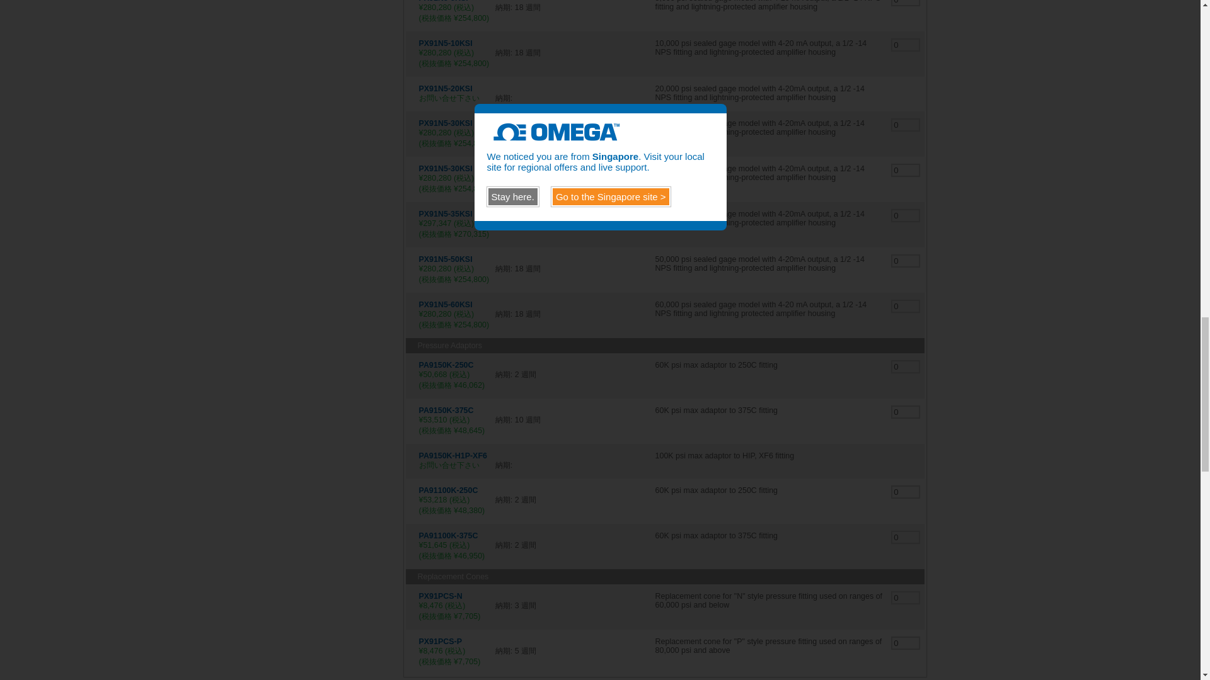  I want to click on 0, so click(906, 215).